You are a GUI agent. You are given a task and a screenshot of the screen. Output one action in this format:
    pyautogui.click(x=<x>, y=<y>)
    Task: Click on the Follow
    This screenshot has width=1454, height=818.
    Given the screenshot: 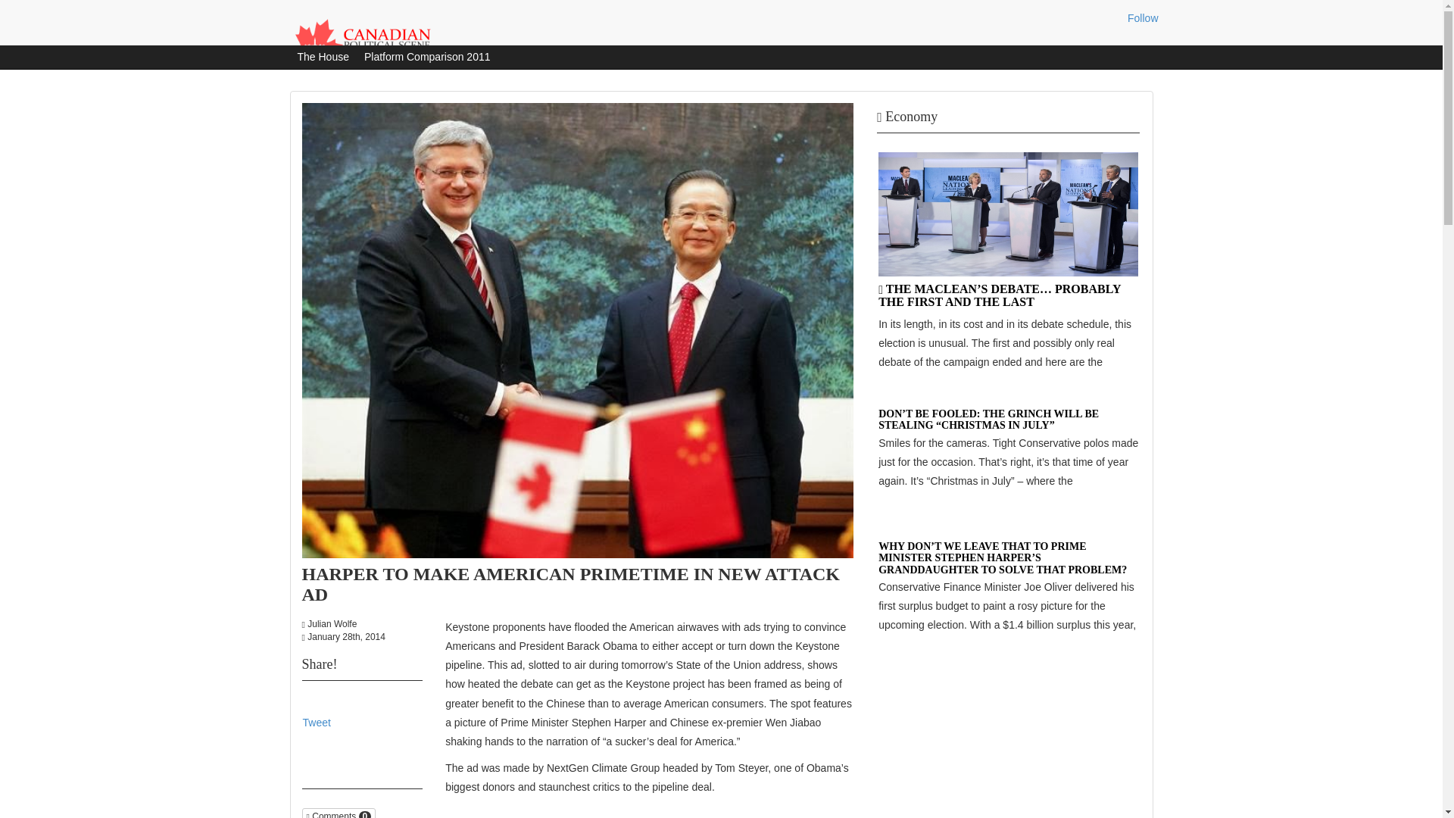 What is the action you would take?
    pyautogui.click(x=1142, y=18)
    